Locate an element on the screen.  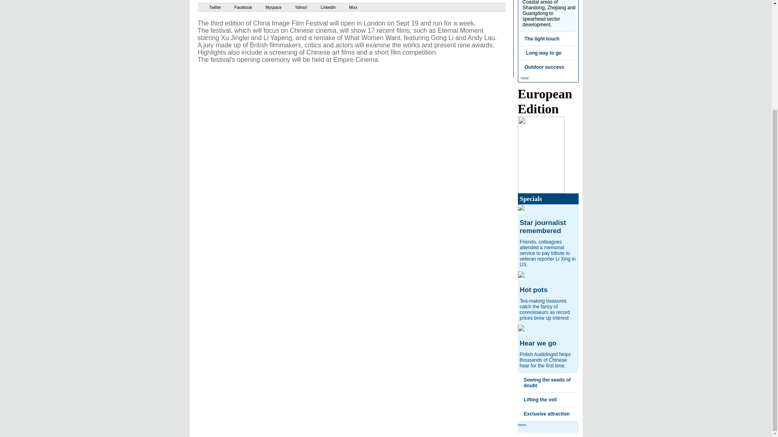
Yahoo! is located at coordinates (295, 7).